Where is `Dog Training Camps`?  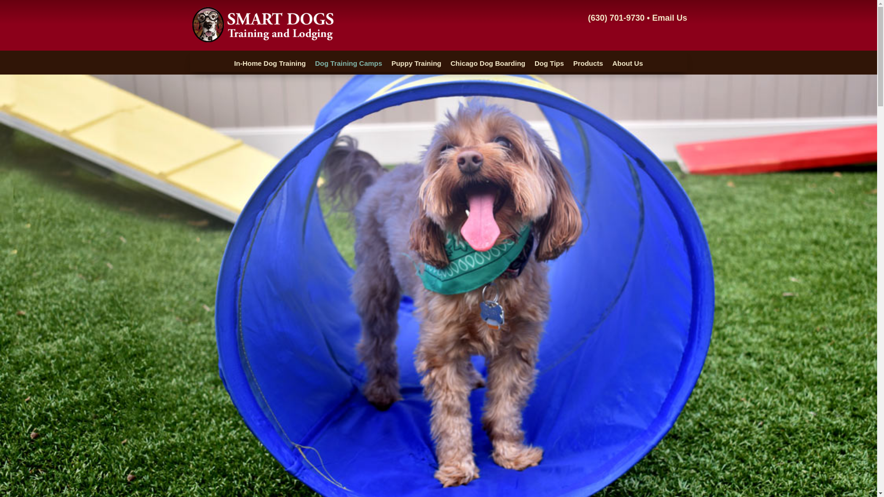 Dog Training Camps is located at coordinates (348, 64).